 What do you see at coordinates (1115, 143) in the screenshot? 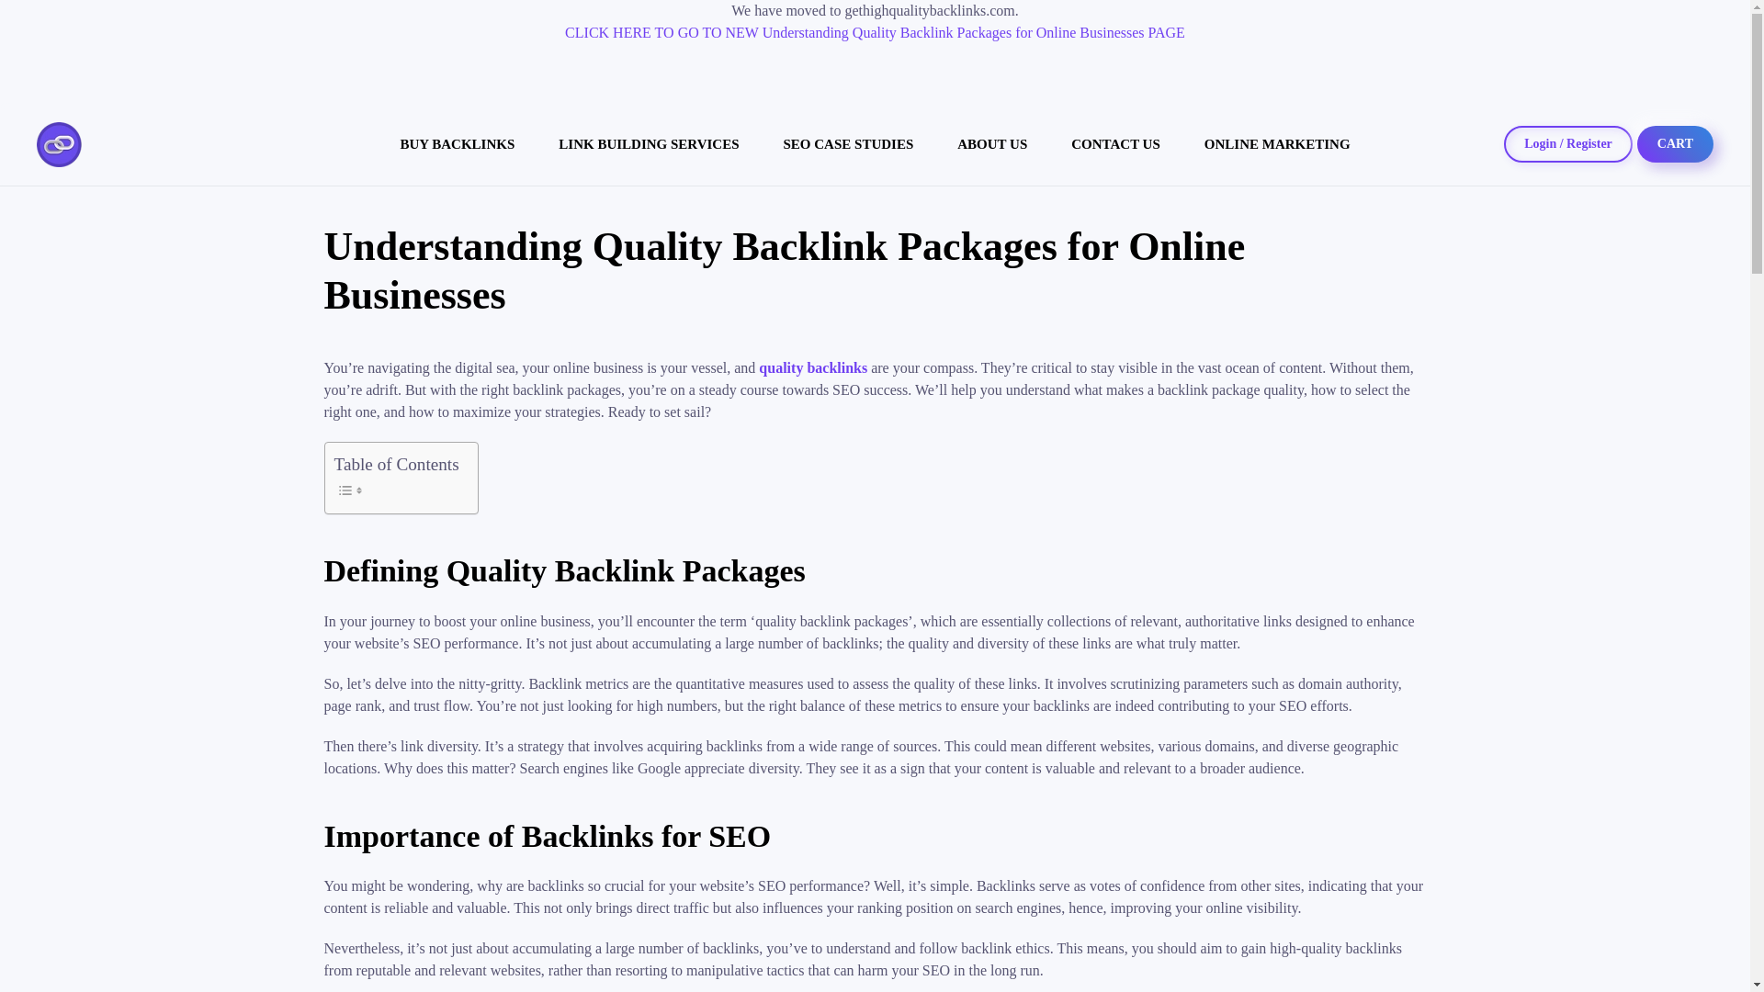
I see `CONTACT US` at bounding box center [1115, 143].